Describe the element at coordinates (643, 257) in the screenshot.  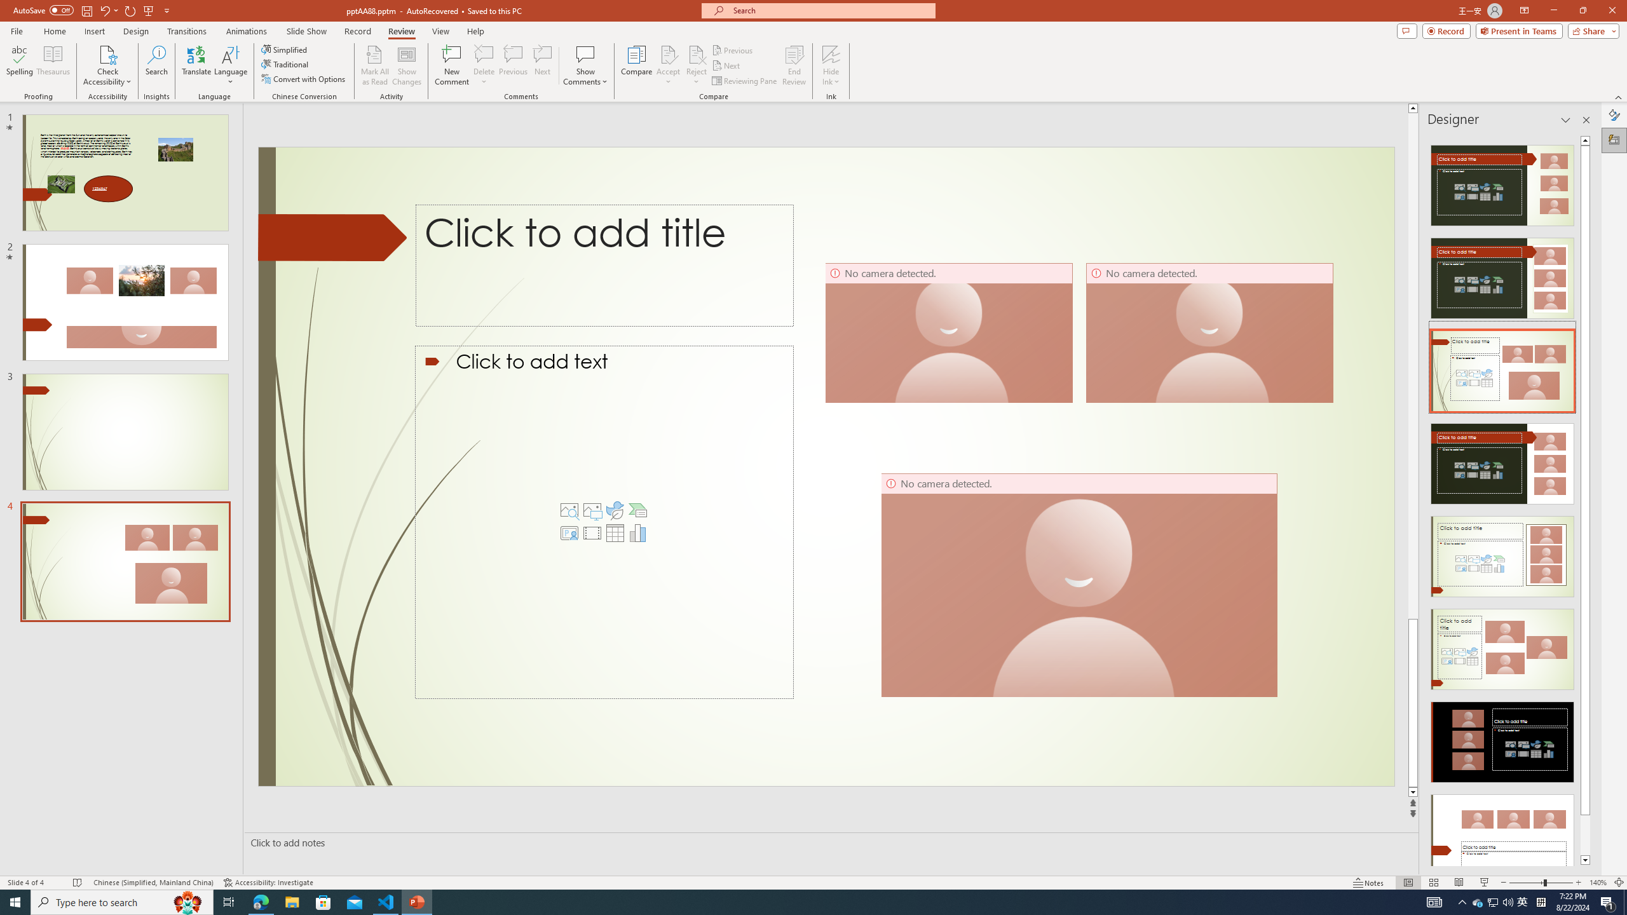
I see `Title TextBox` at that location.